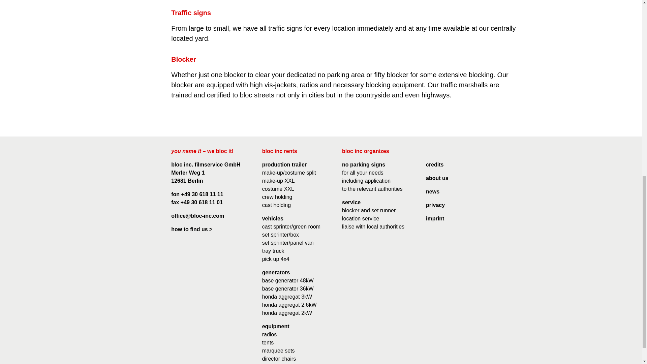  Describe the element at coordinates (269, 334) in the screenshot. I see `radios` at that location.